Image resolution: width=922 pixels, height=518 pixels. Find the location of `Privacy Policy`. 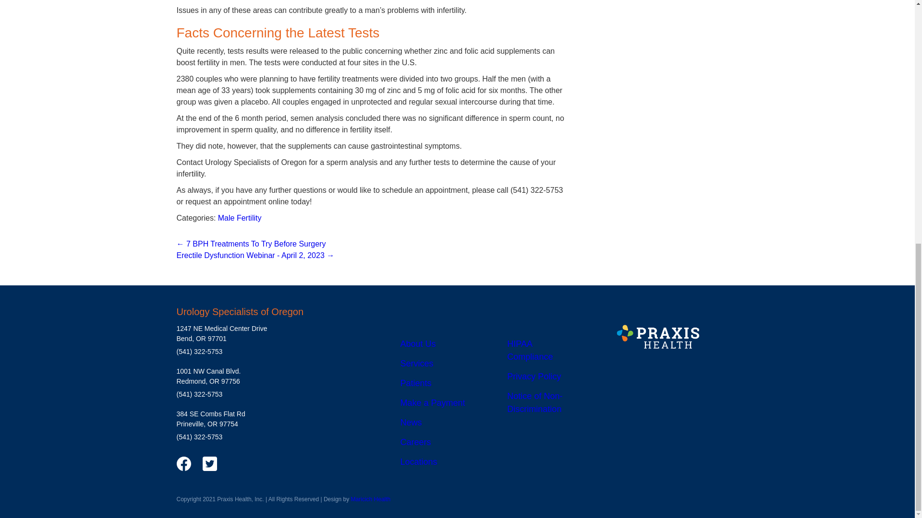

Privacy Policy is located at coordinates (534, 376).